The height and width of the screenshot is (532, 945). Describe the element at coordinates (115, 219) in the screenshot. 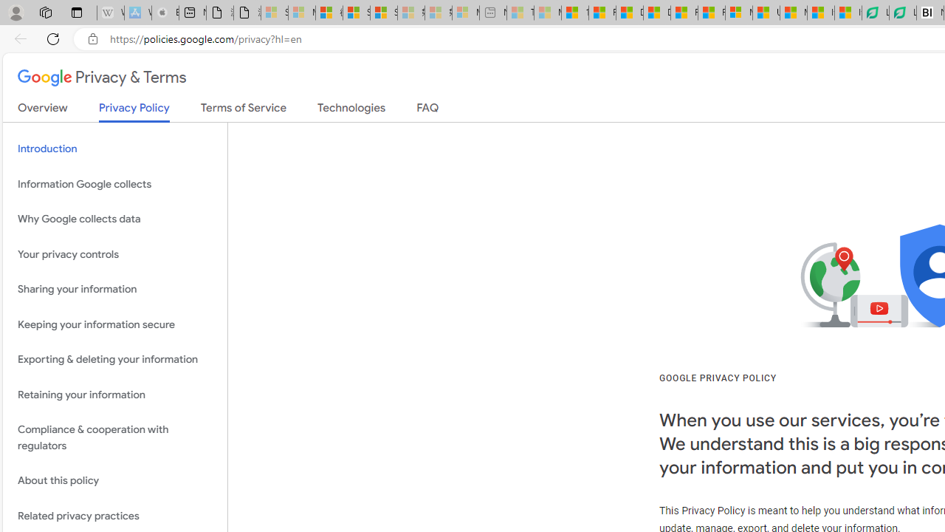

I see `Why Google collects data` at that location.